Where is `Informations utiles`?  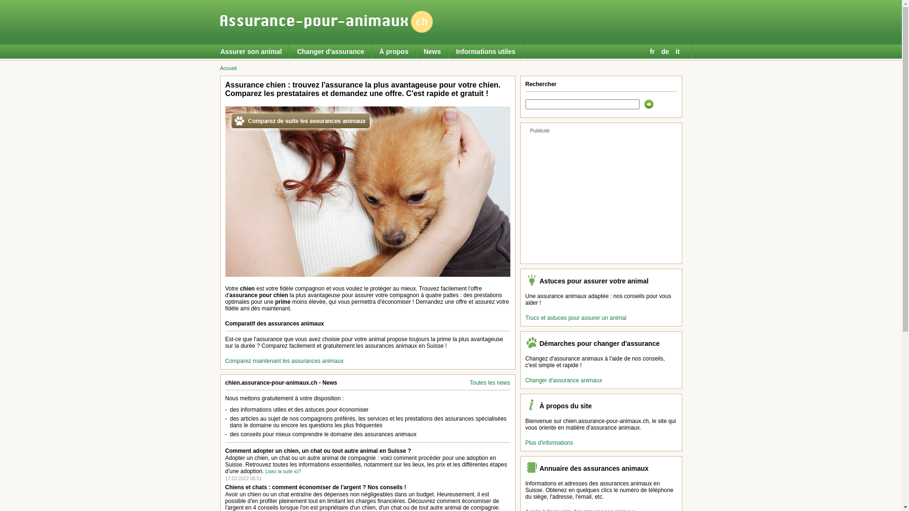
Informations utiles is located at coordinates (486, 52).